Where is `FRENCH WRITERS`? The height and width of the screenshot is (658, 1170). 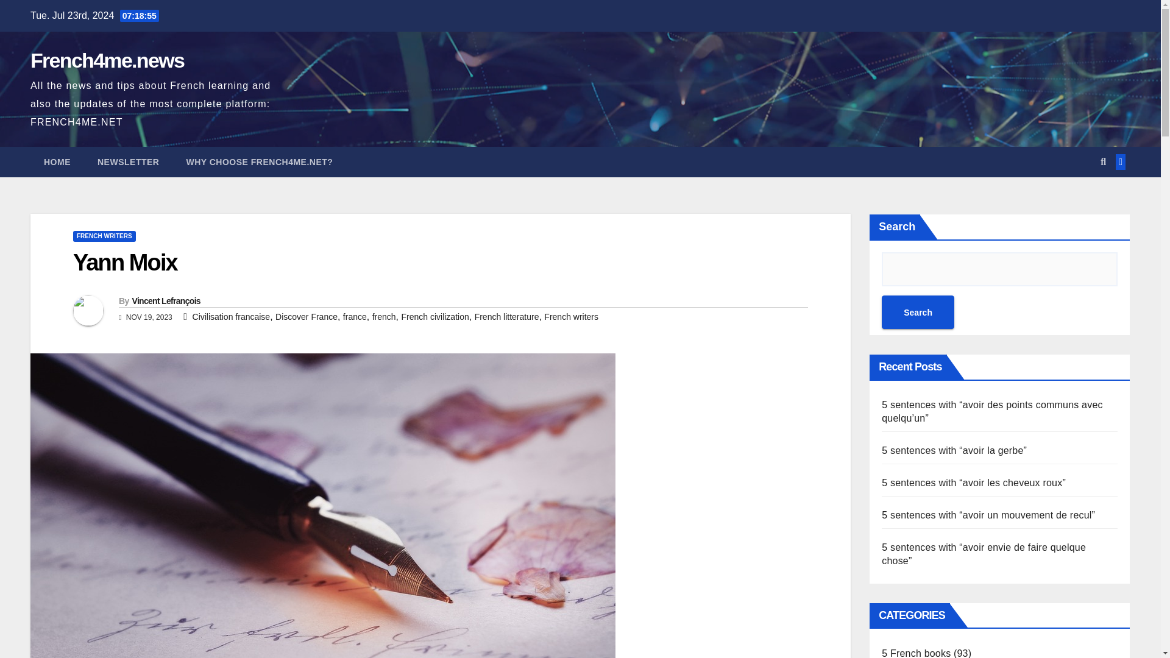 FRENCH WRITERS is located at coordinates (104, 236).